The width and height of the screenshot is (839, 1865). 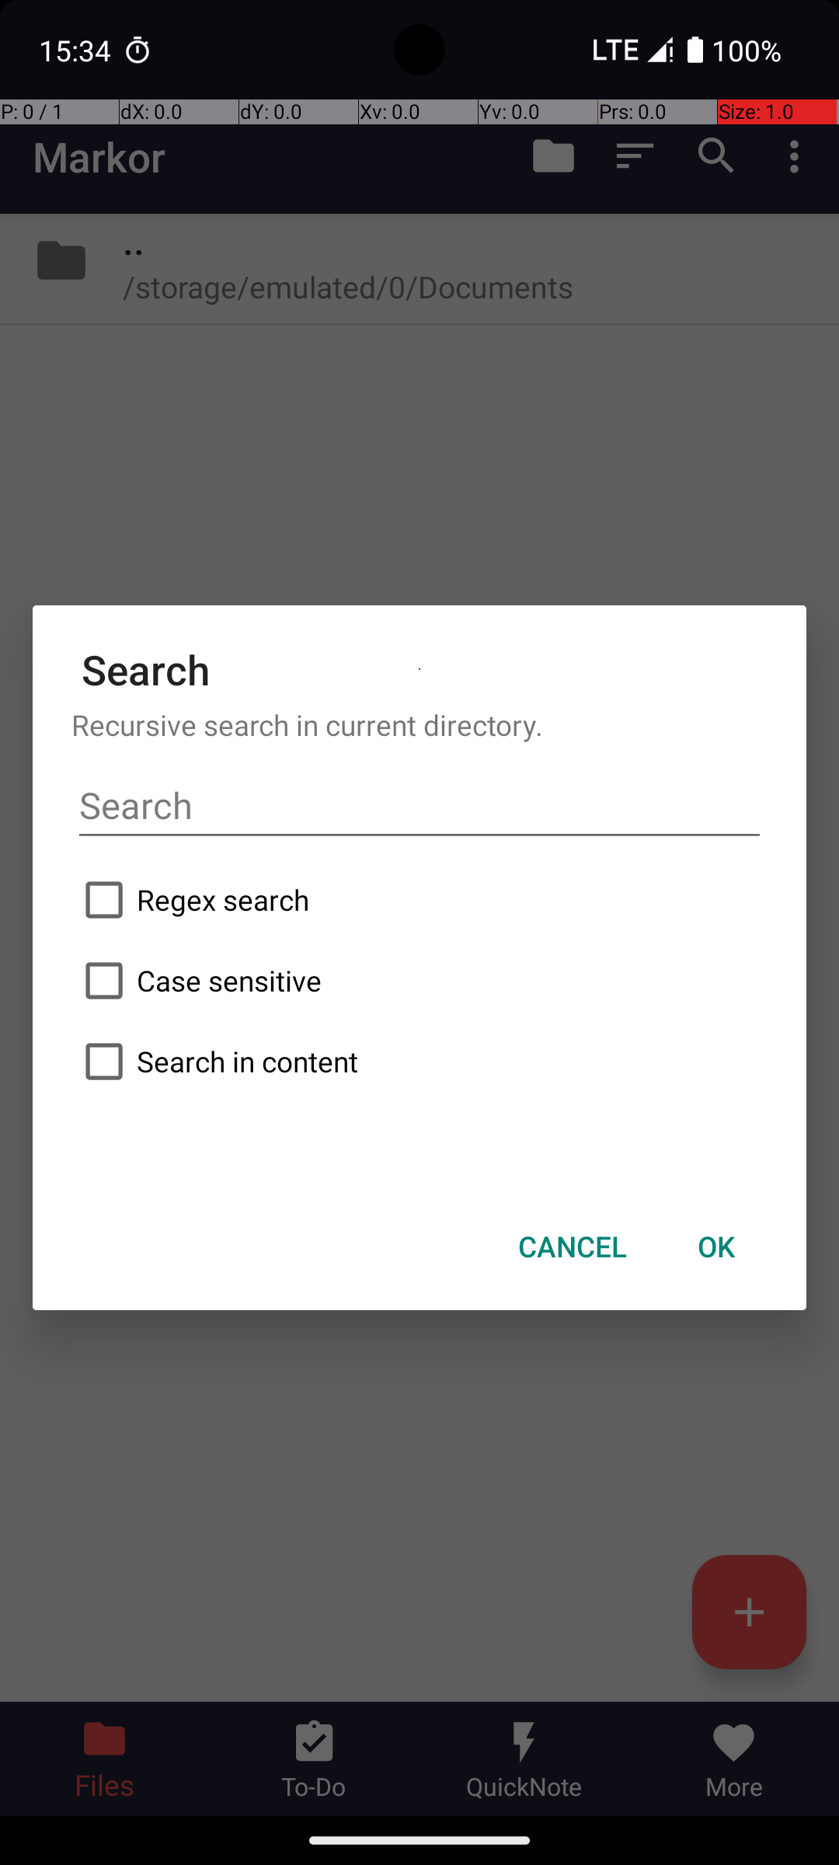 I want to click on Case sensitive, so click(x=419, y=981).